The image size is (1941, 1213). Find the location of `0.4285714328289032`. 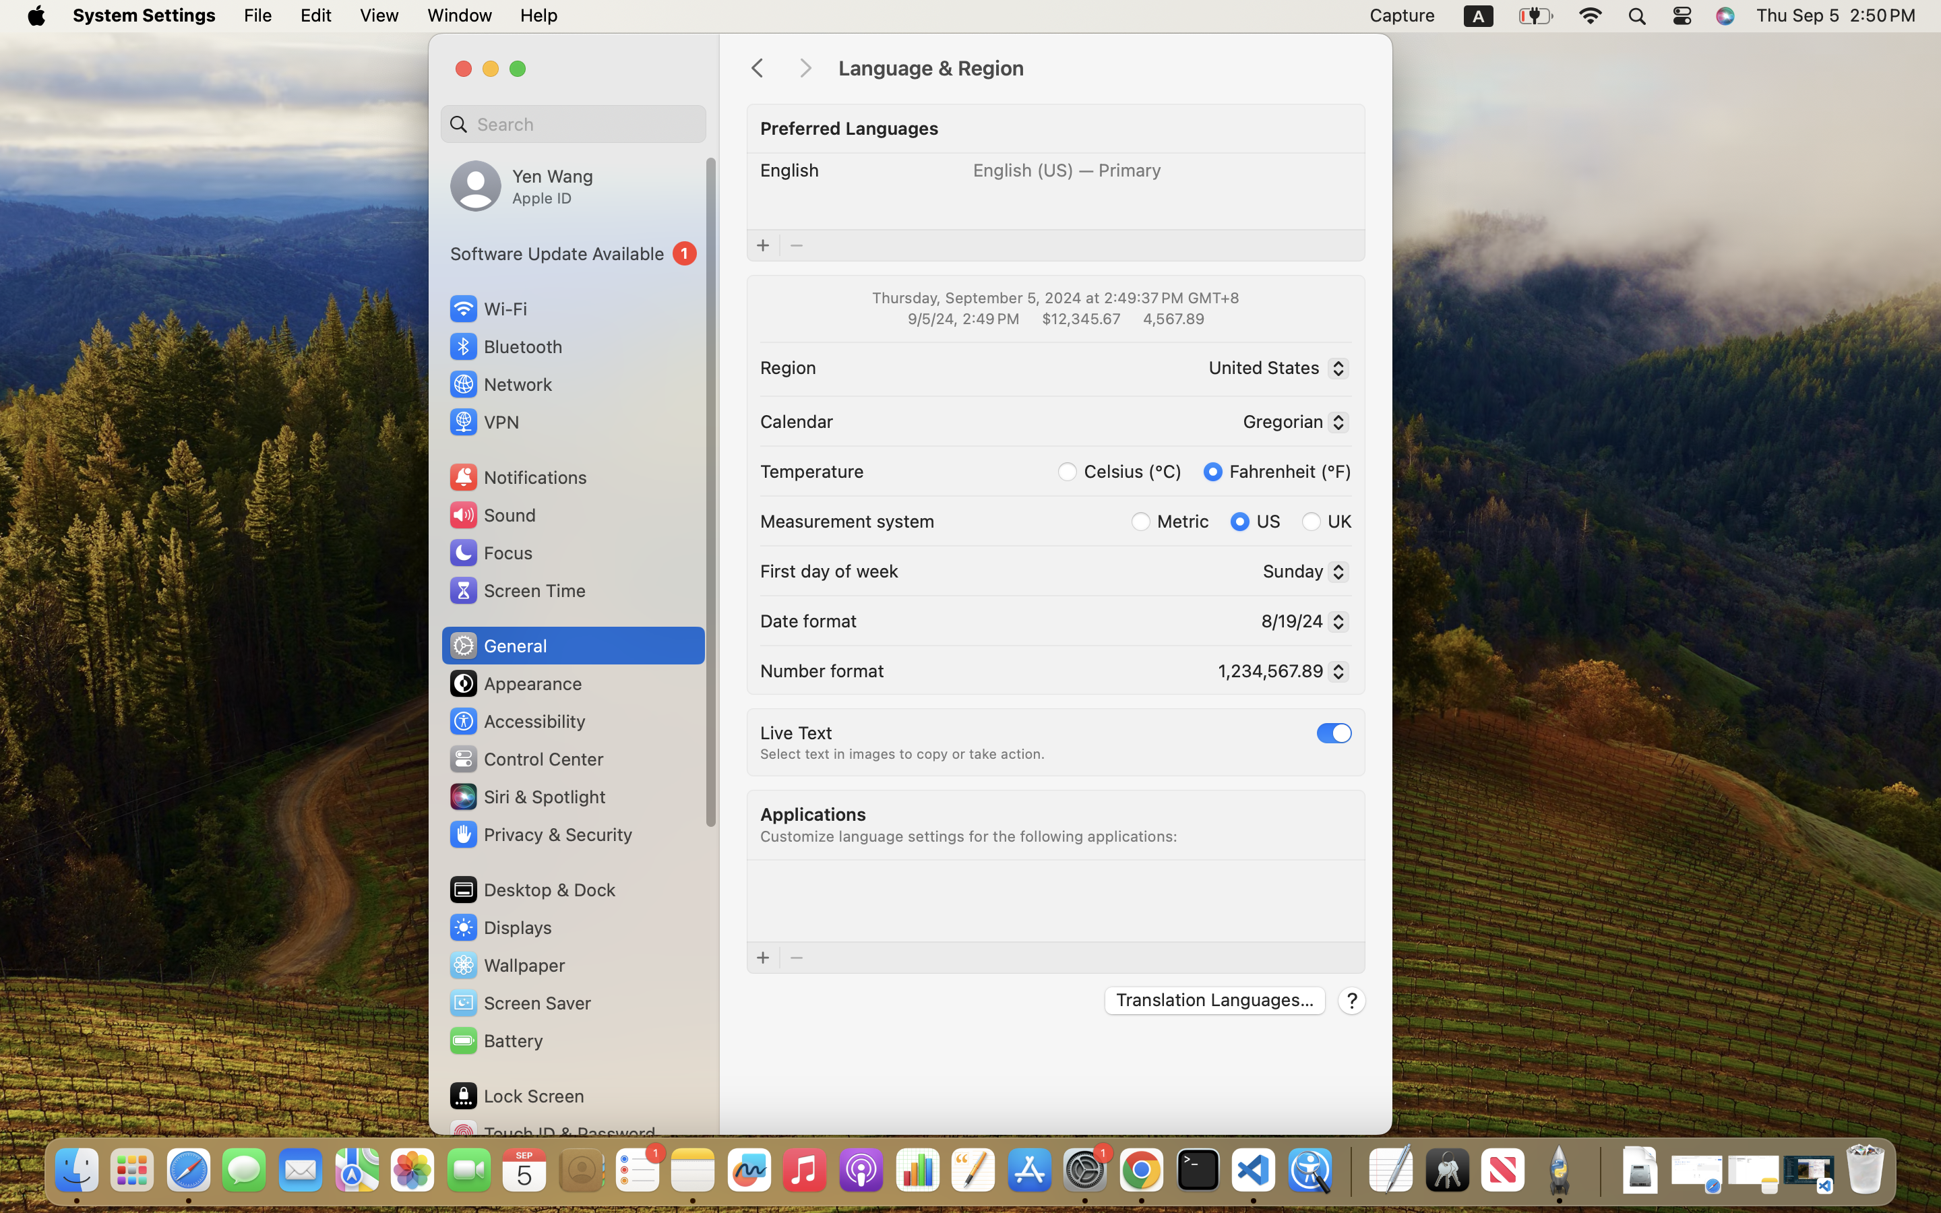

0.4285714328289032 is located at coordinates (1349, 1171).